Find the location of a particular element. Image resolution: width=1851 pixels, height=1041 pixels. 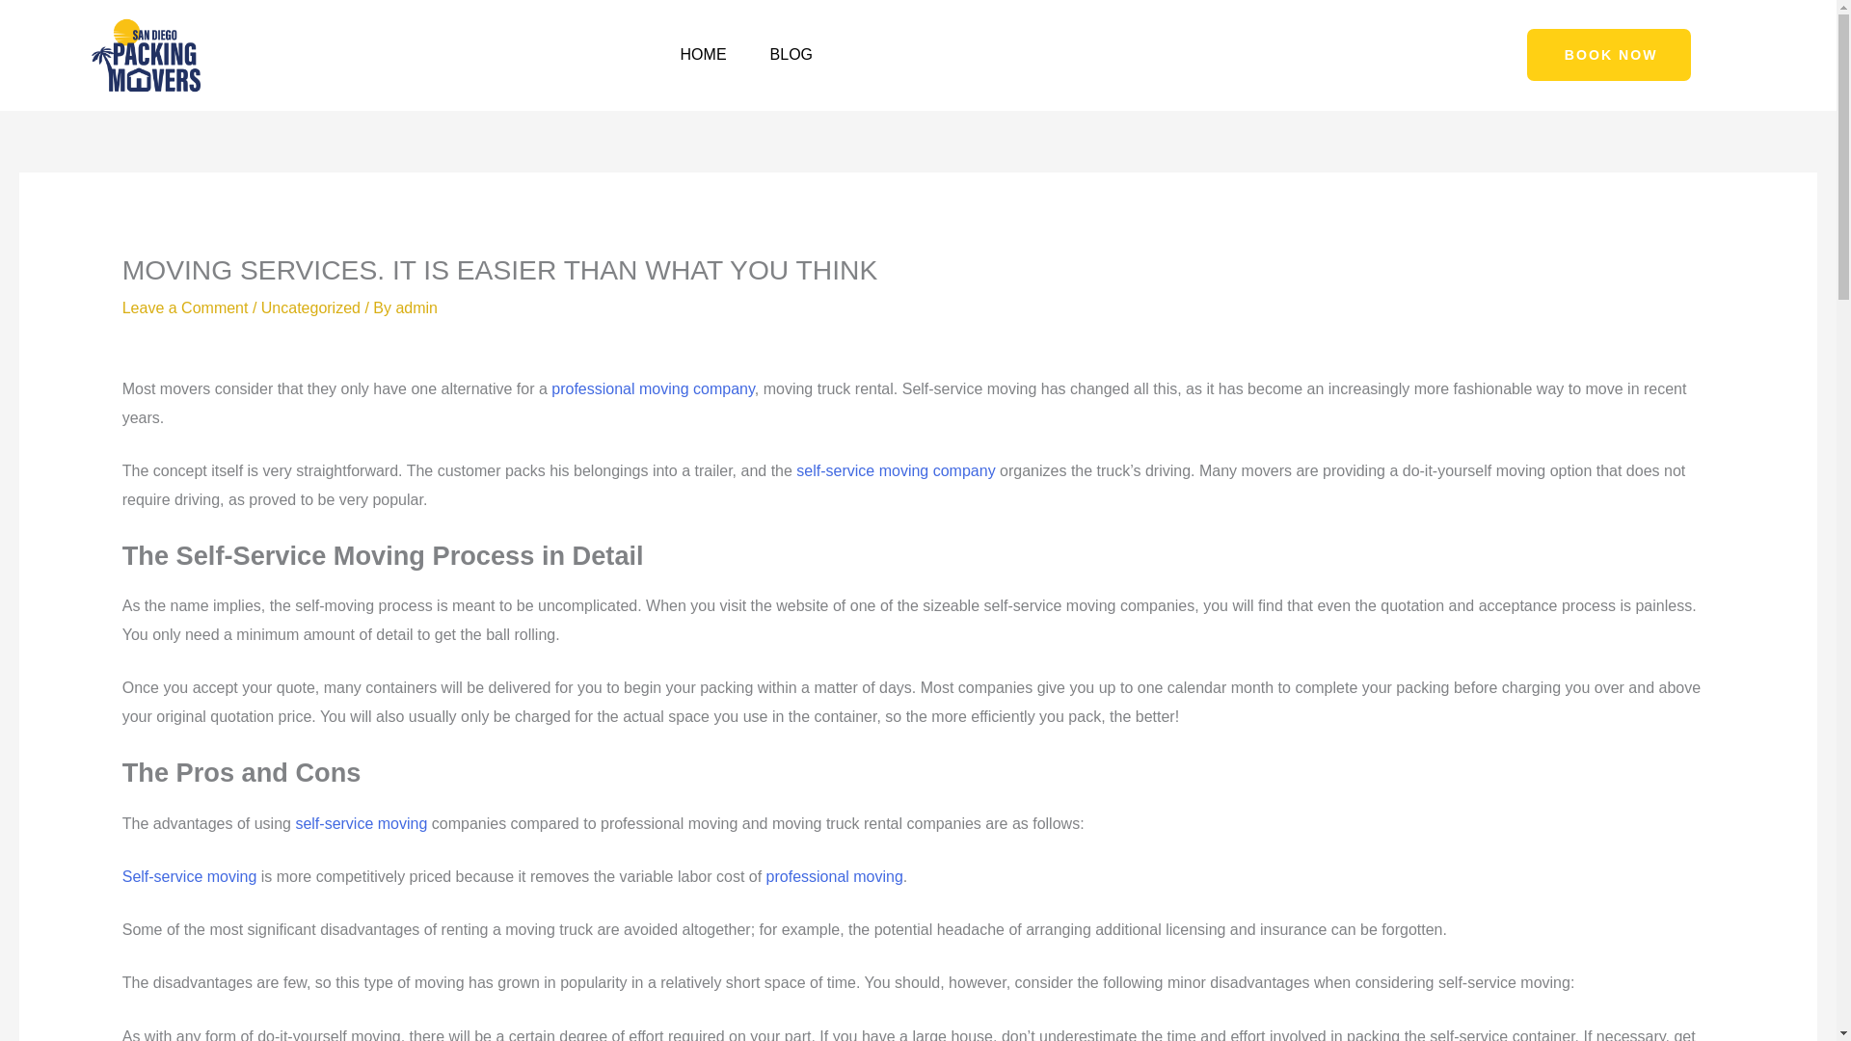

professional moving is located at coordinates (834, 876).